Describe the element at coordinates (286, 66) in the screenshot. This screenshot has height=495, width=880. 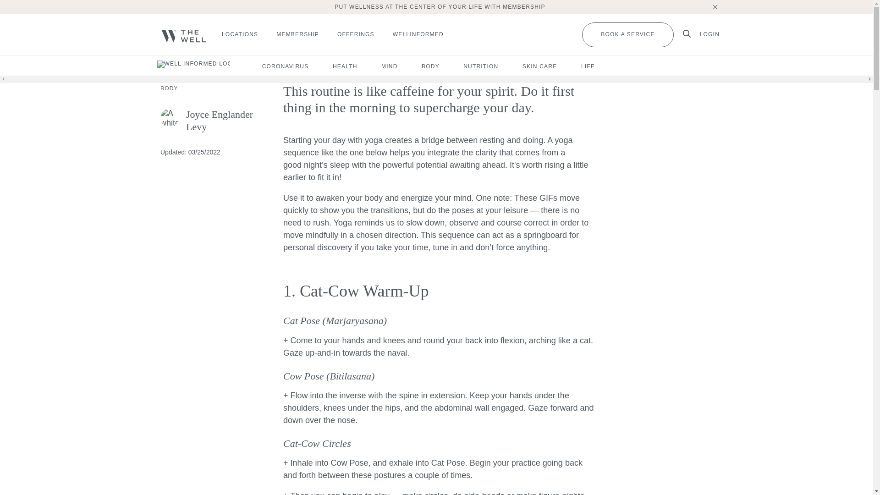
I see `CORONAVIRUS` at that location.